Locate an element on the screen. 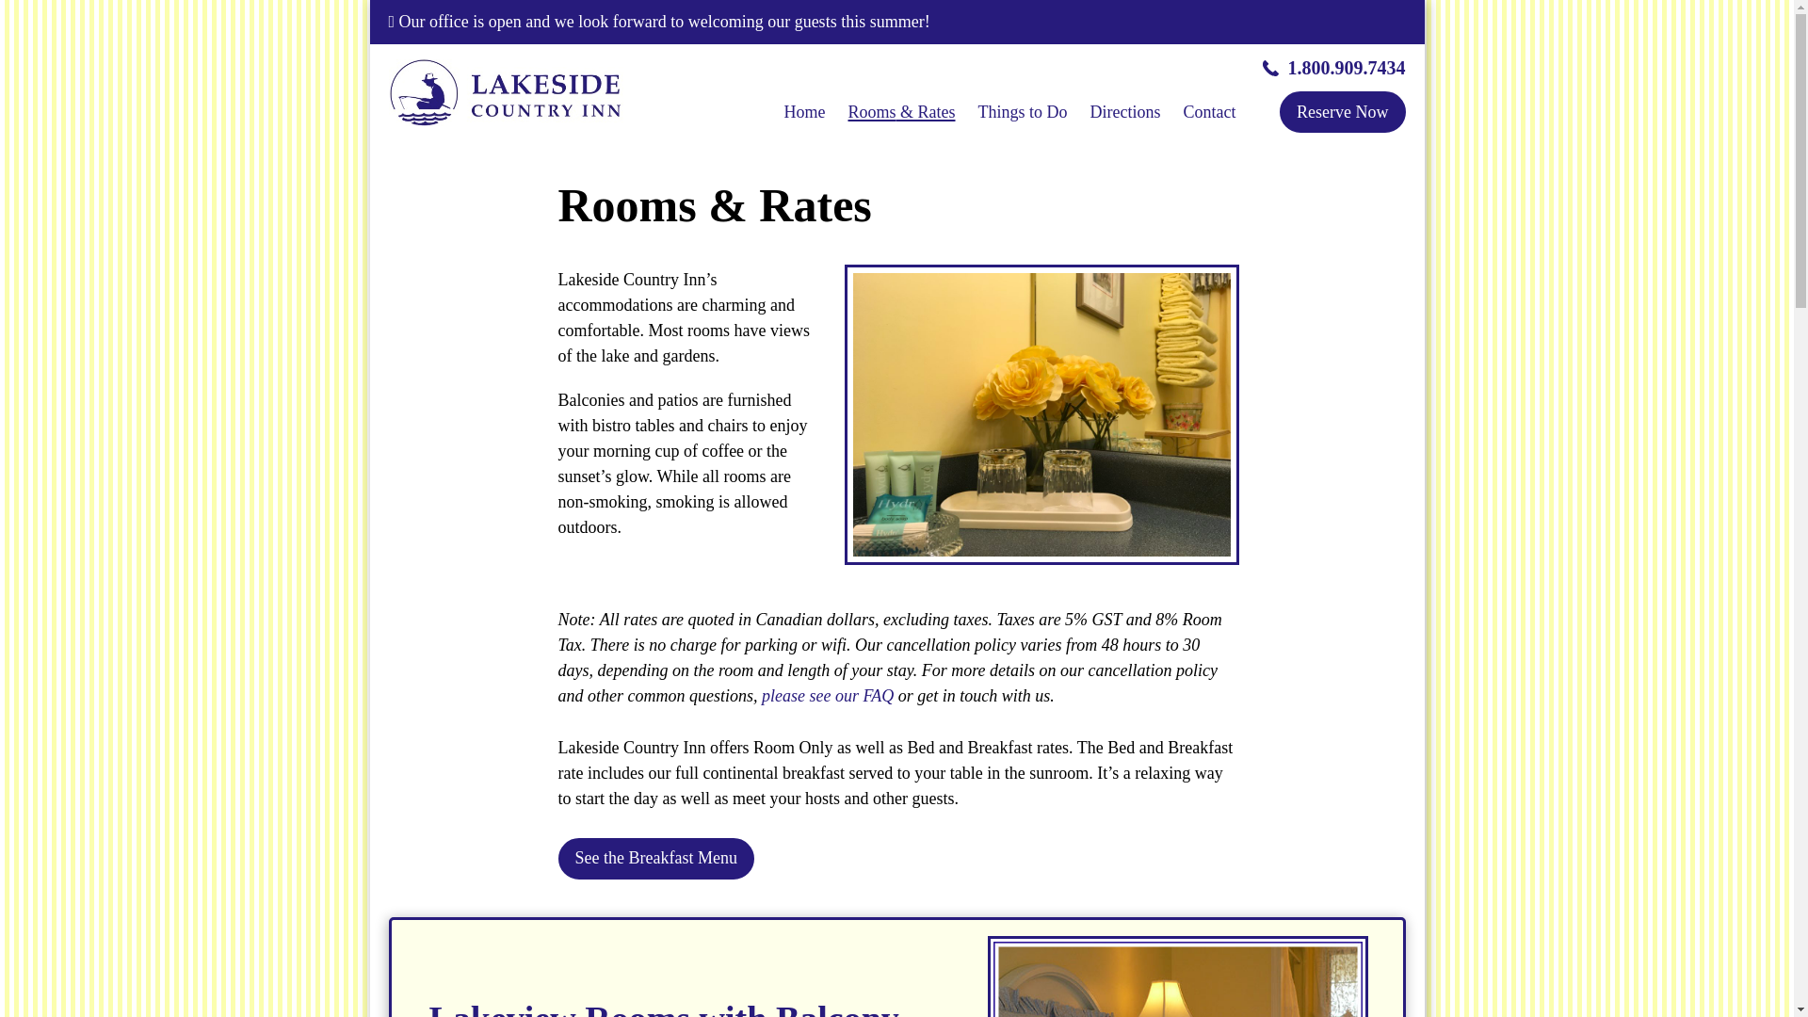  please see our FAQ is located at coordinates (831, 696).